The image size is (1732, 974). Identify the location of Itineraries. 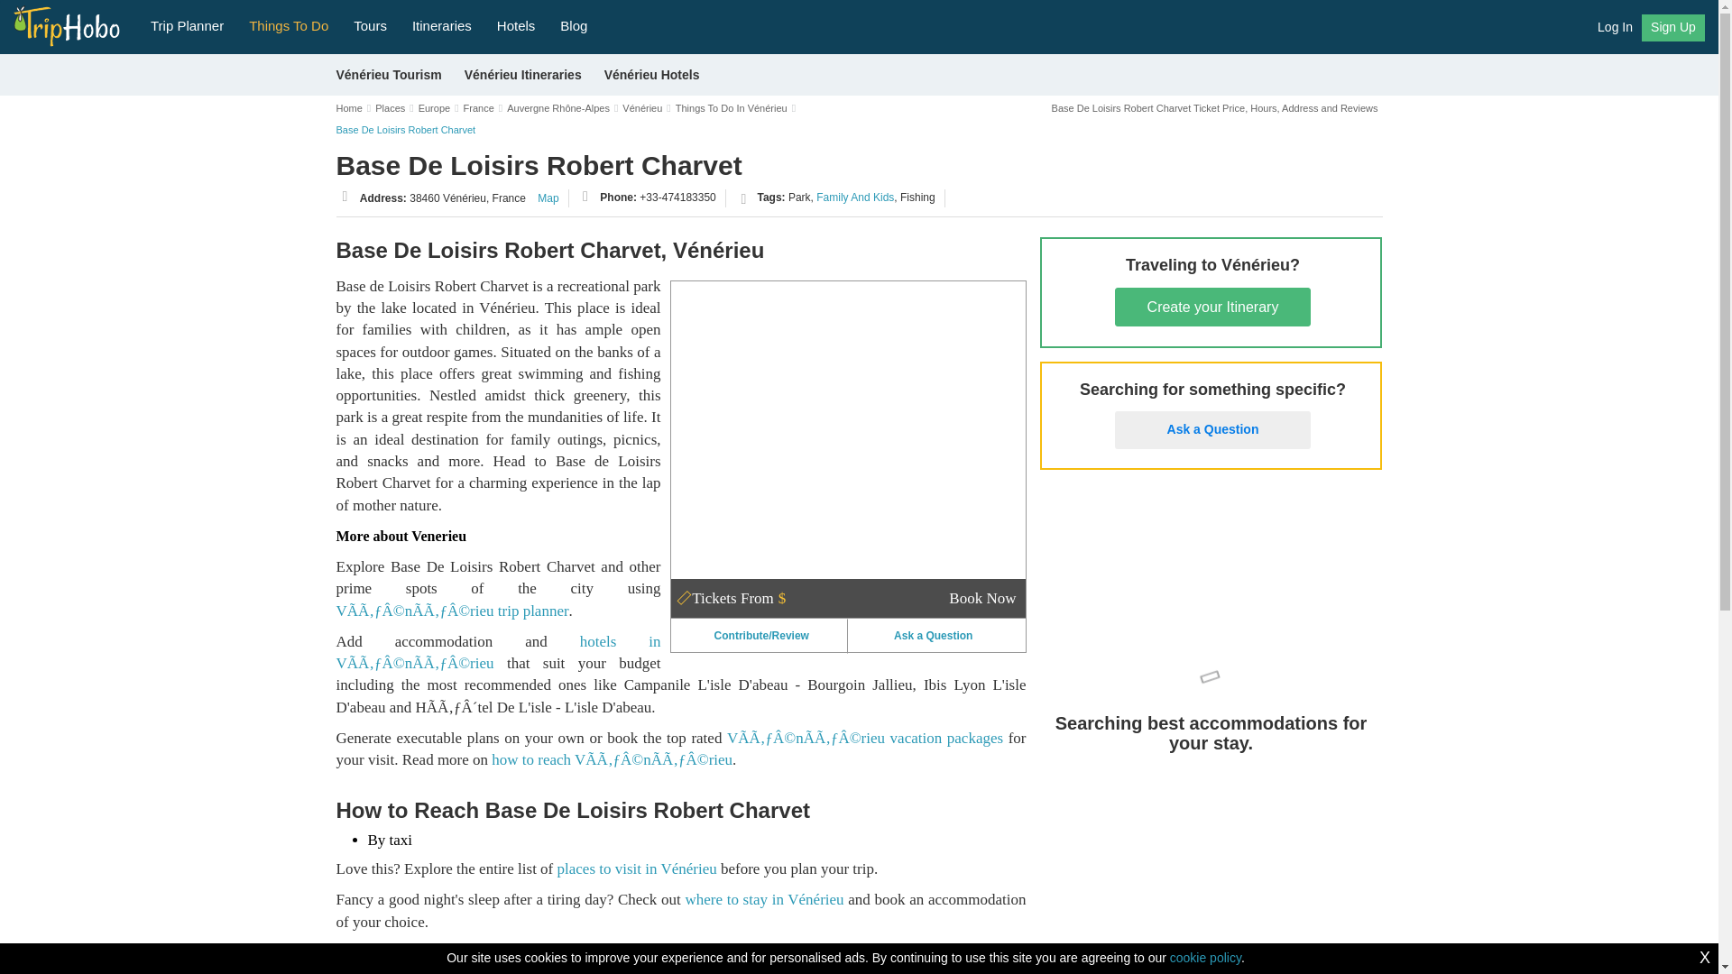
(442, 24).